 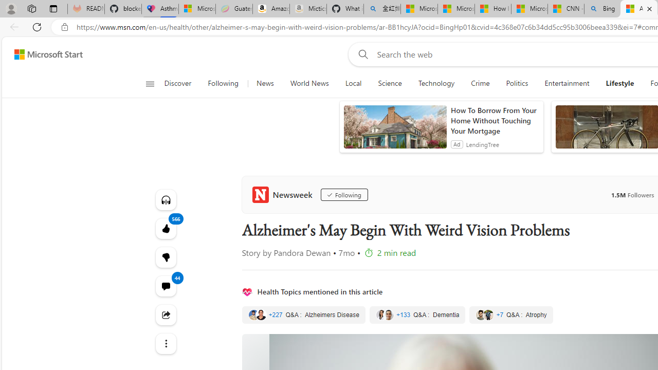 I want to click on World News, so click(x=309, y=83).